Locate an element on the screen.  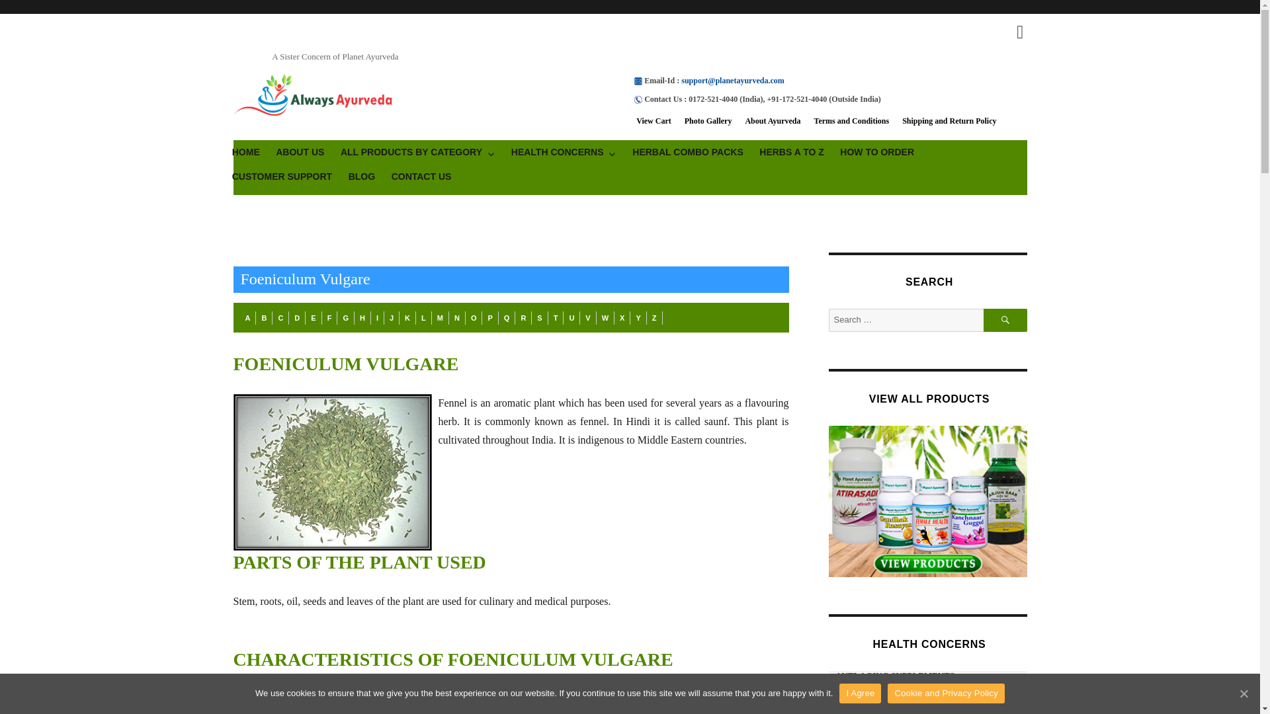
Photo Gallery is located at coordinates (708, 121).